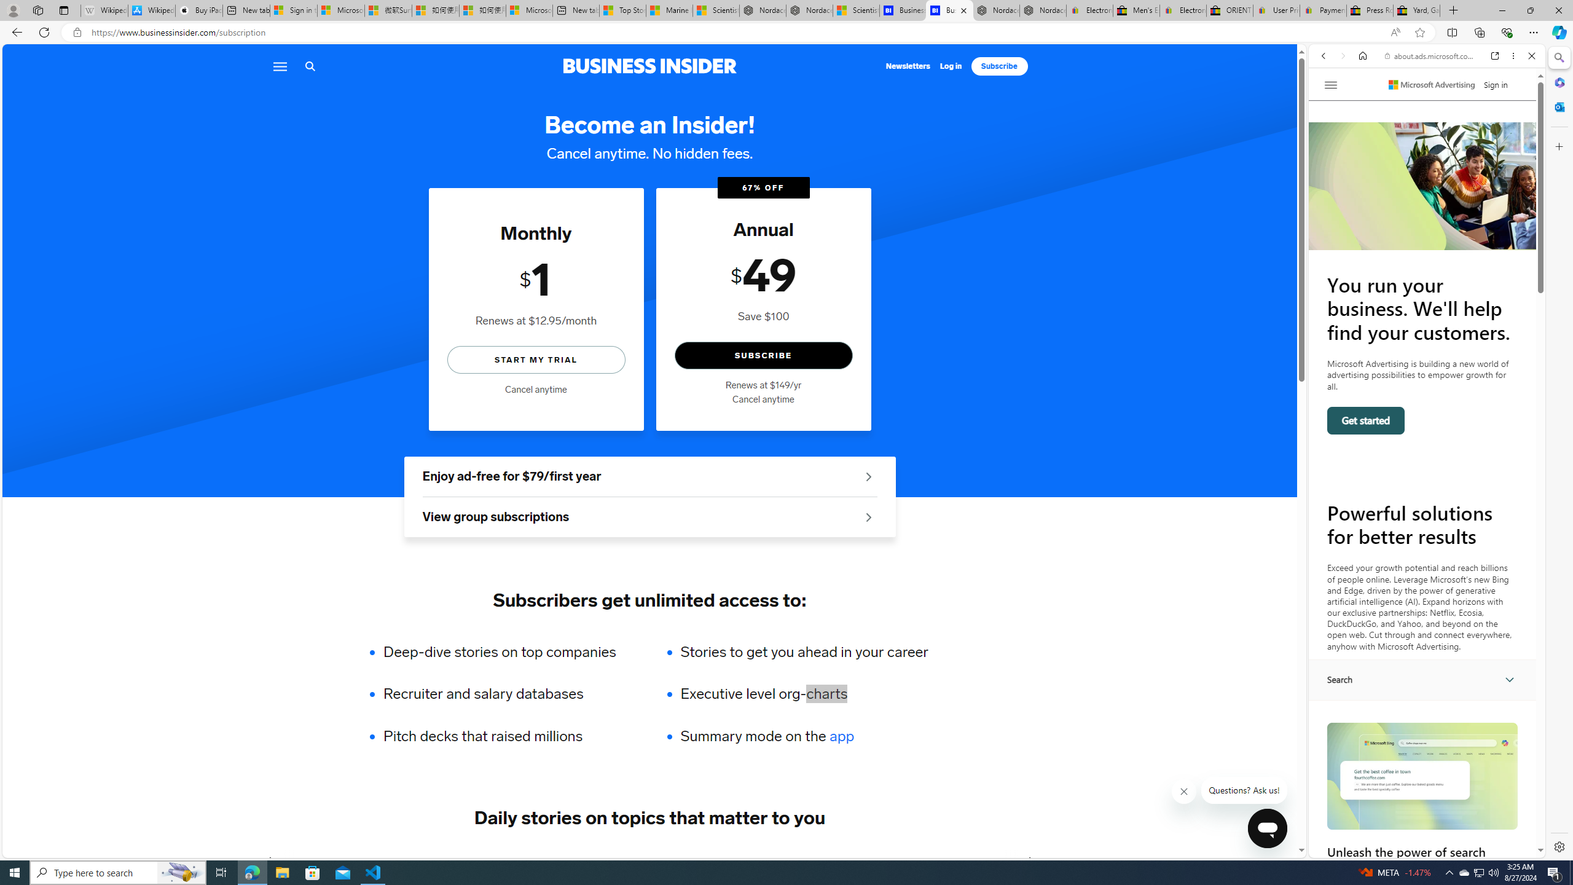  Describe the element at coordinates (649, 477) in the screenshot. I see `Enjoy ad-free for $79/first year` at that location.